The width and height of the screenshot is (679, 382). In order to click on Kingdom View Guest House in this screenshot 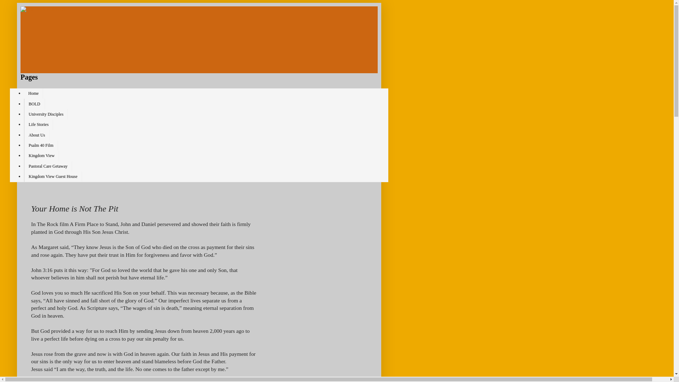, I will do `click(53, 176)`.